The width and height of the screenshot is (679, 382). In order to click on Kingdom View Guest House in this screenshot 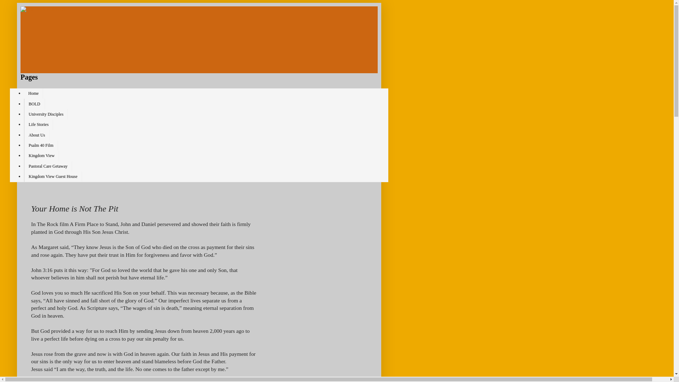, I will do `click(53, 176)`.